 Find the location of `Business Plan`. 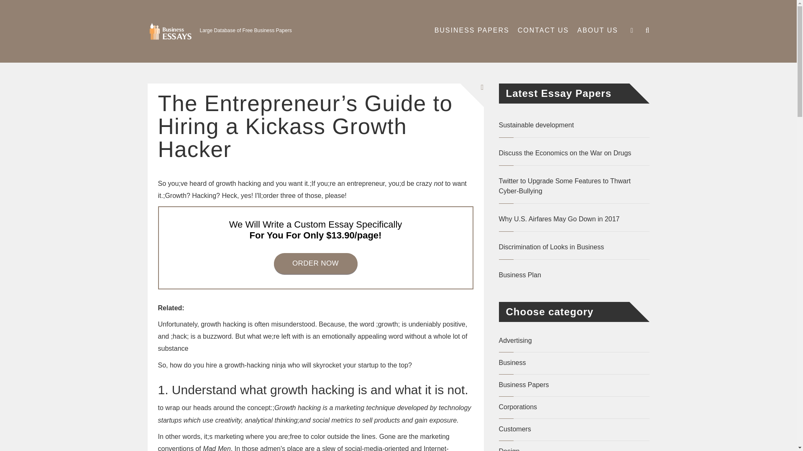

Business Plan is located at coordinates (574, 275).